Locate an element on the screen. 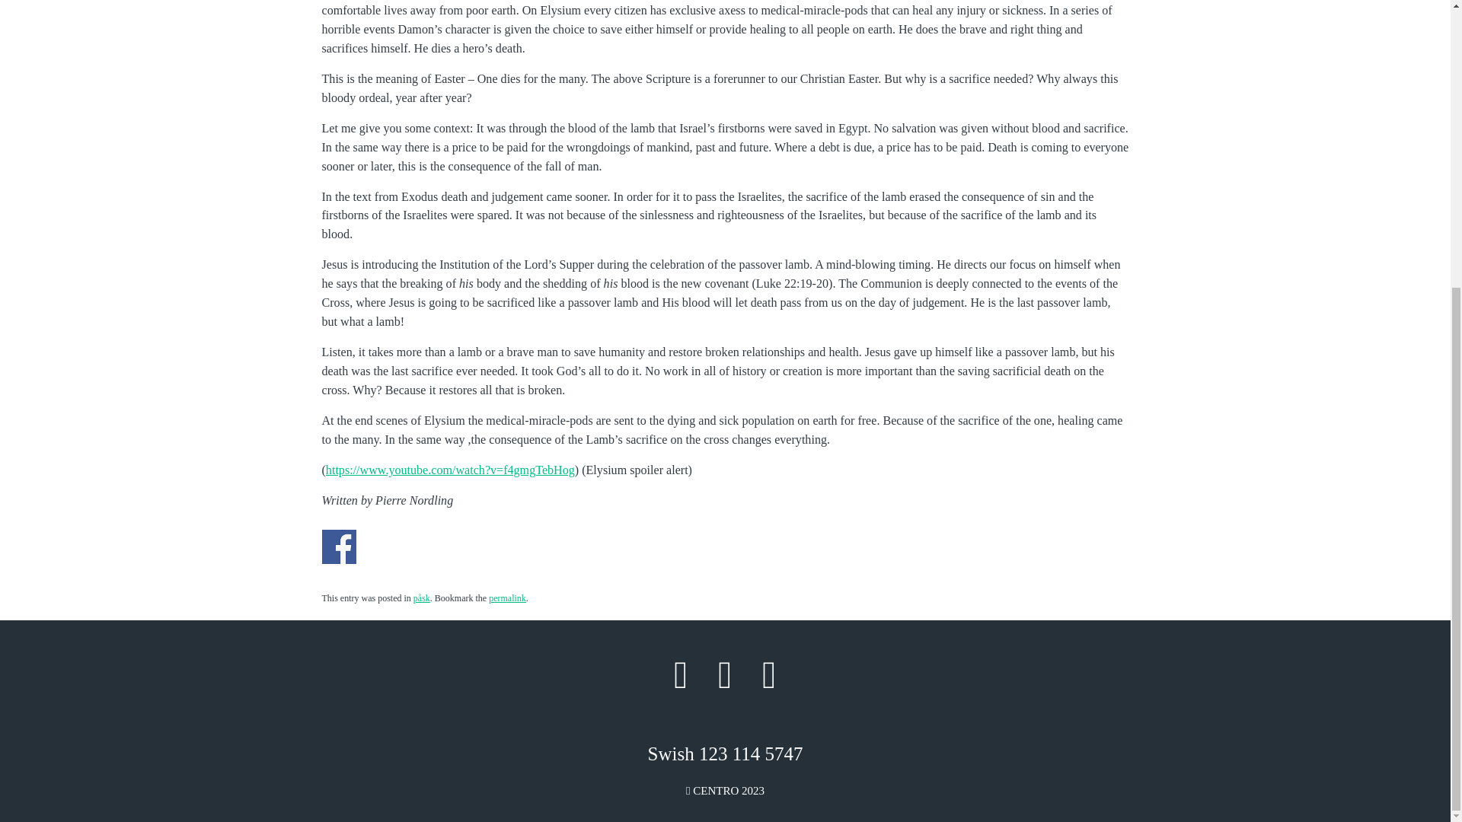  permalink is located at coordinates (507, 597).